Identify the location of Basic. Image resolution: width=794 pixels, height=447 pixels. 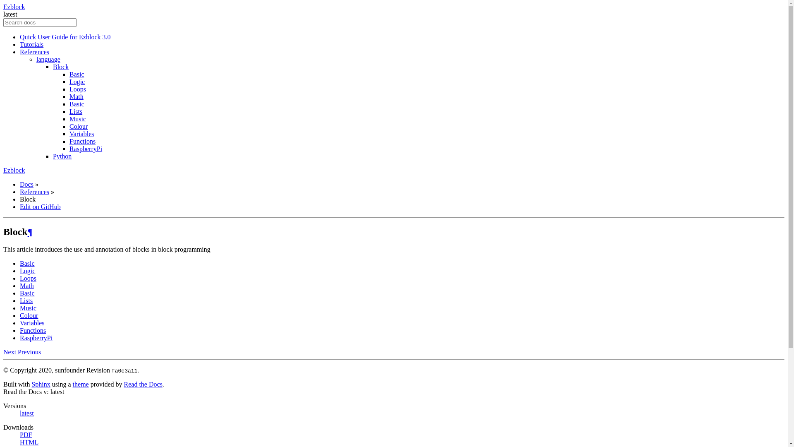
(77, 104).